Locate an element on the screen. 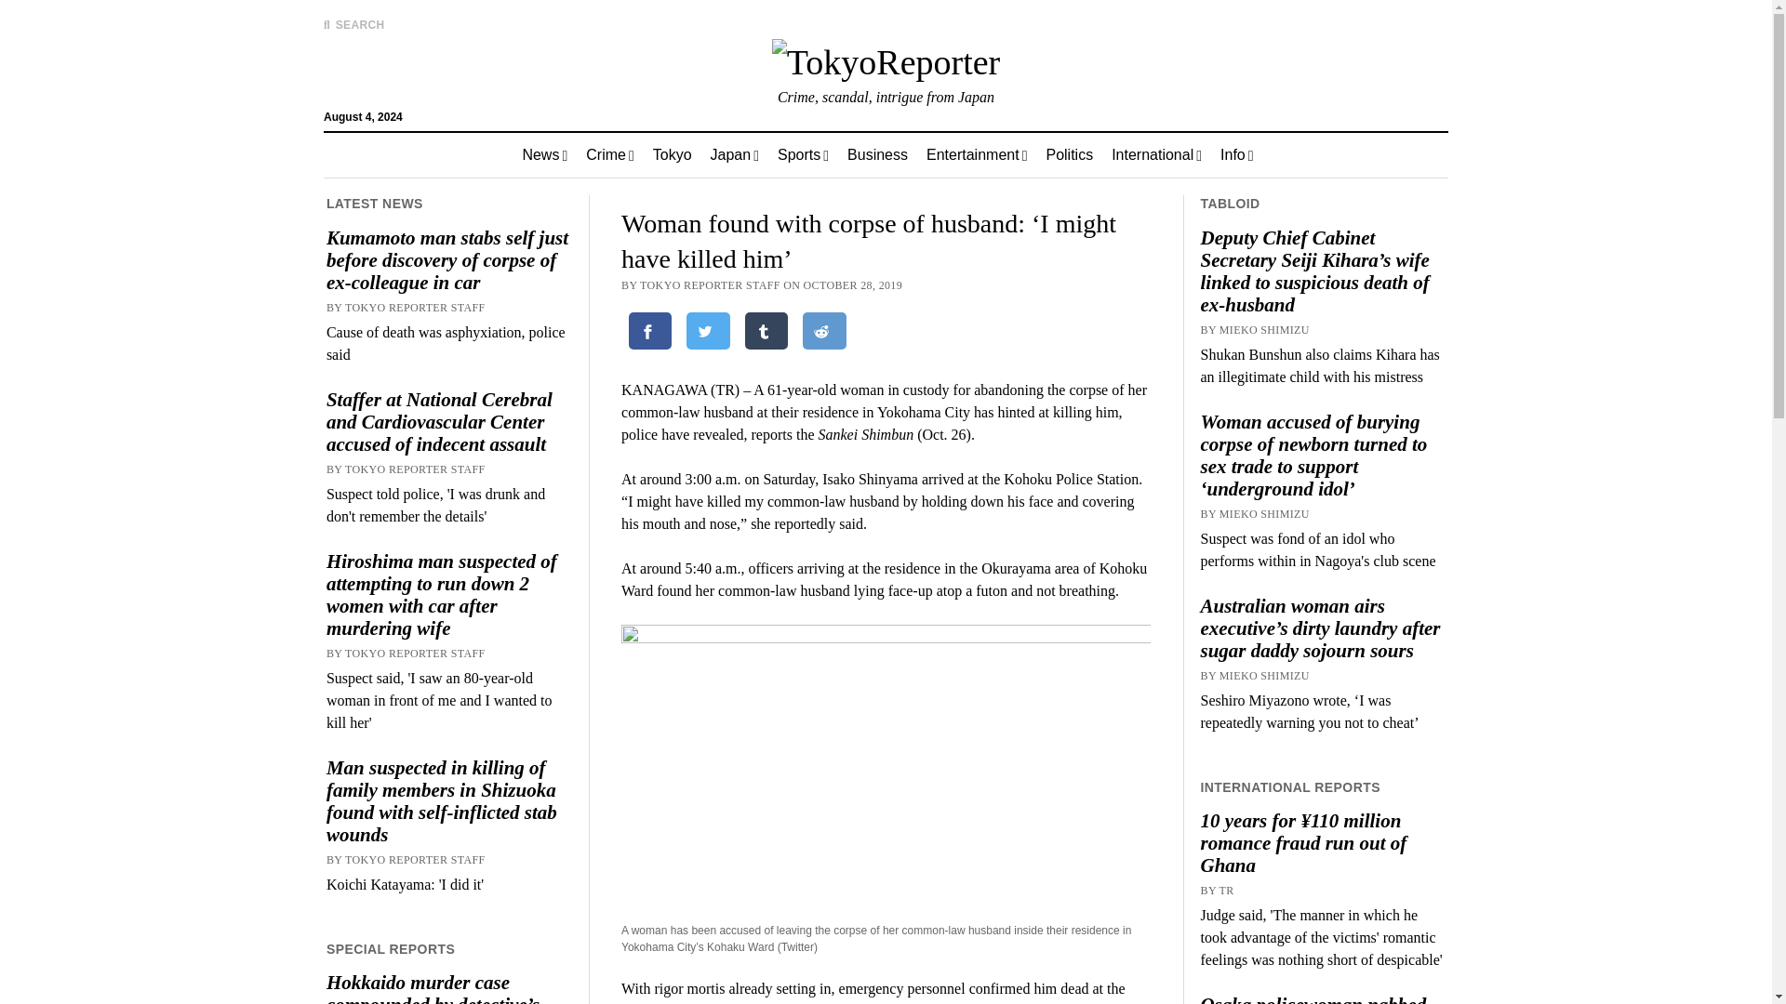  Business is located at coordinates (877, 154).